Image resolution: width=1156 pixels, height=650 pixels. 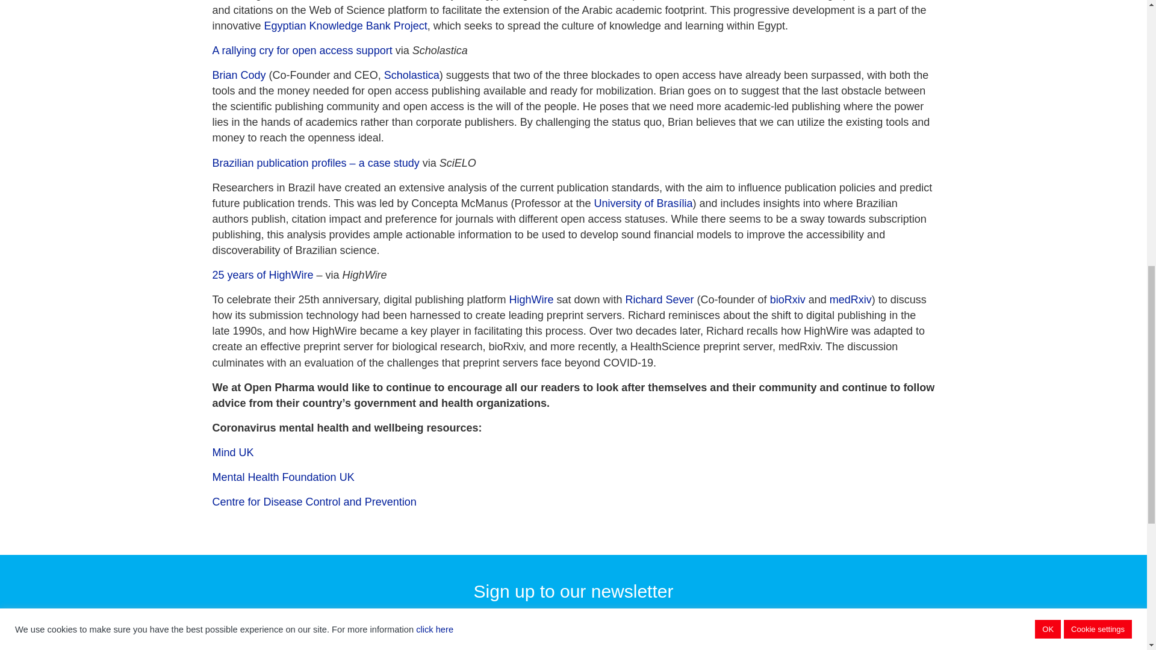 I want to click on Richard Sever, so click(x=660, y=300).